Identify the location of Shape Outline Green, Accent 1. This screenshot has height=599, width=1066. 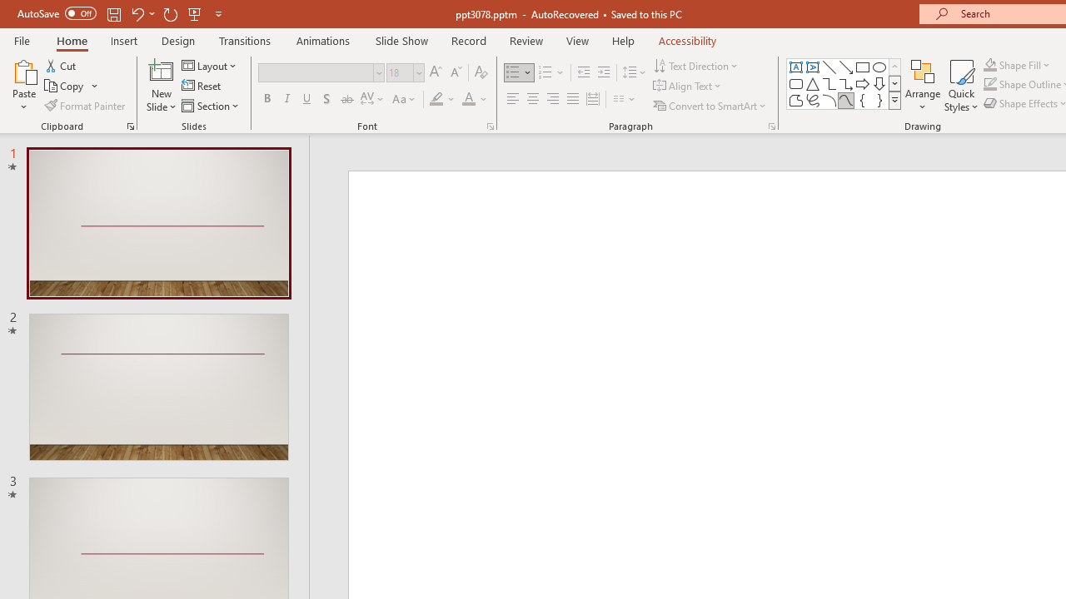
(989, 85).